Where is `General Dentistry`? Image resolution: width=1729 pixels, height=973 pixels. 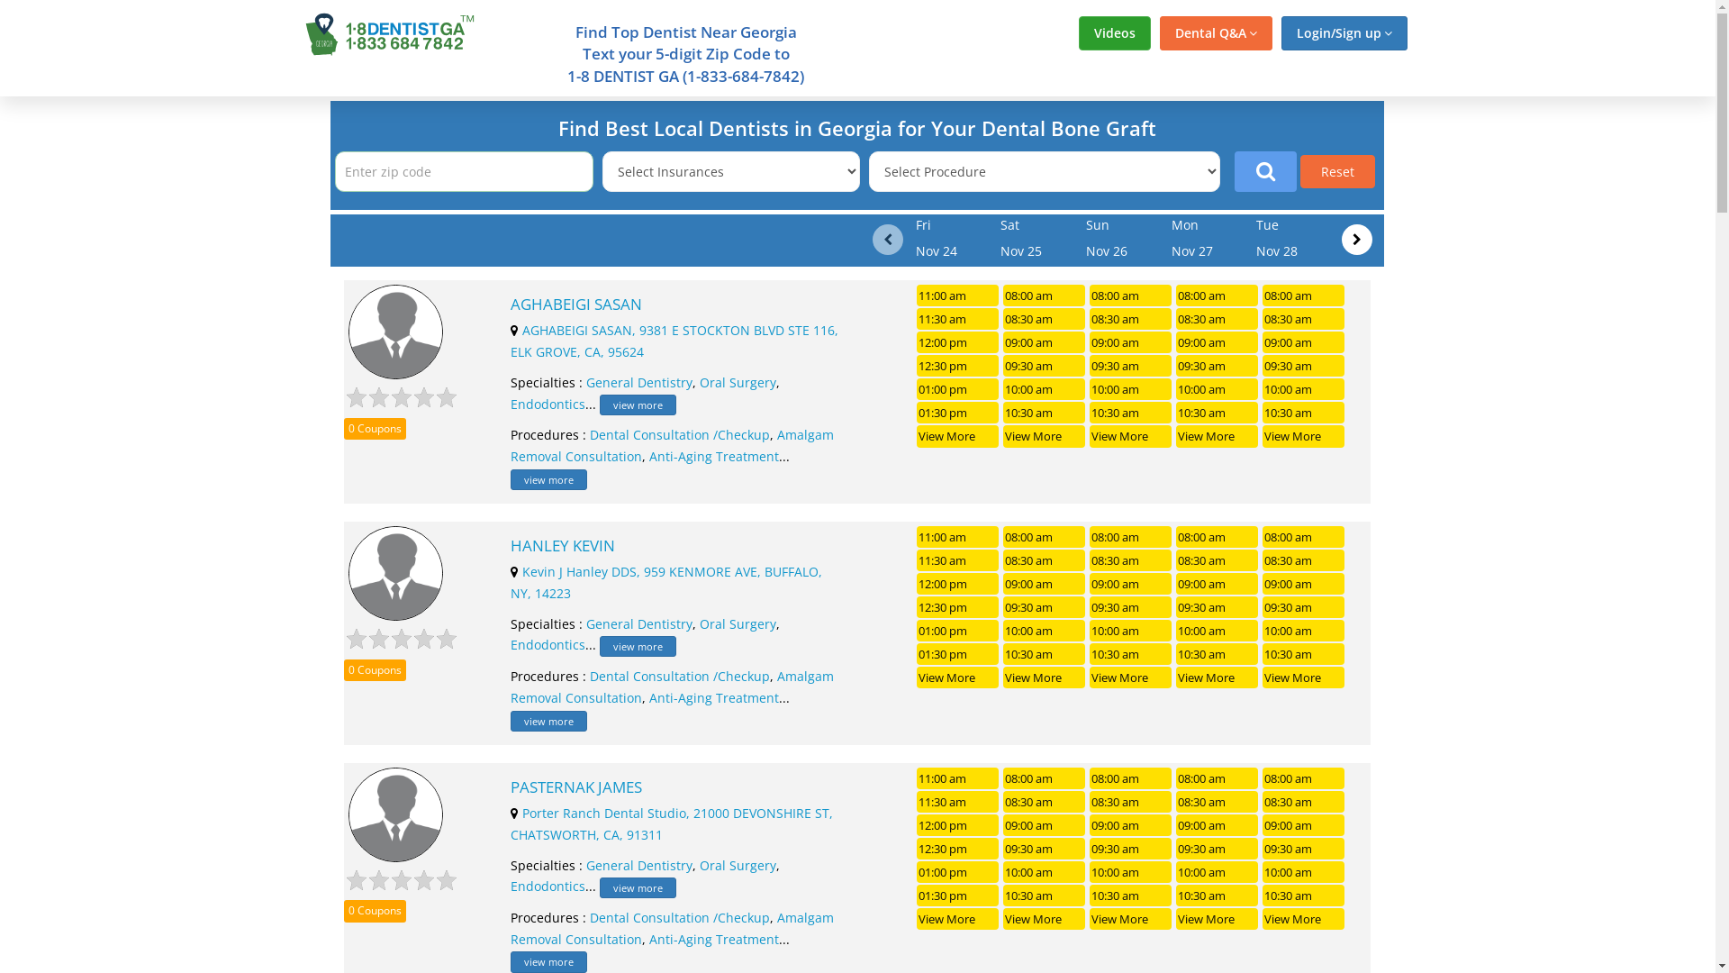
General Dentistry is located at coordinates (639, 865).